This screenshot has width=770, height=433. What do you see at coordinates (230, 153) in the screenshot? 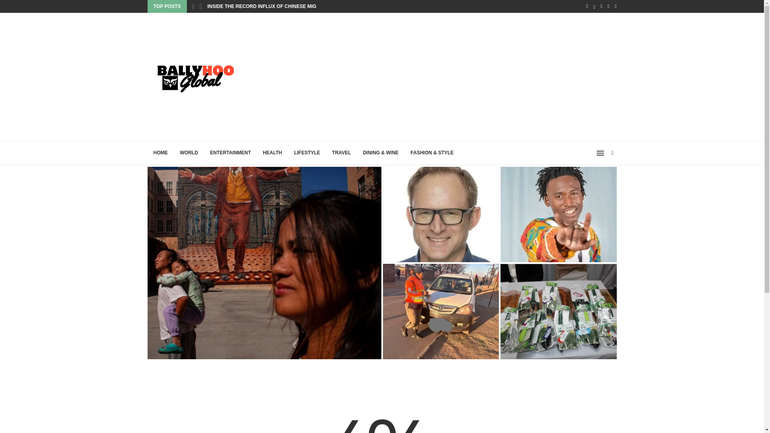
I see `ENTERTAINMENT` at bounding box center [230, 153].